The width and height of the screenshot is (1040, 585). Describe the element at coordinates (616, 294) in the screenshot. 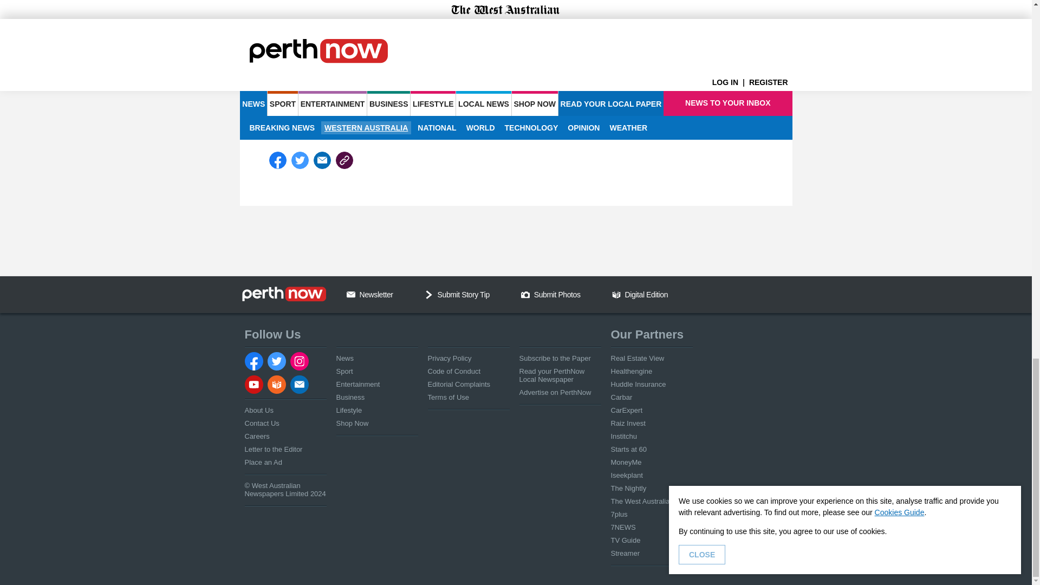

I see `Get Digital Edition` at that location.